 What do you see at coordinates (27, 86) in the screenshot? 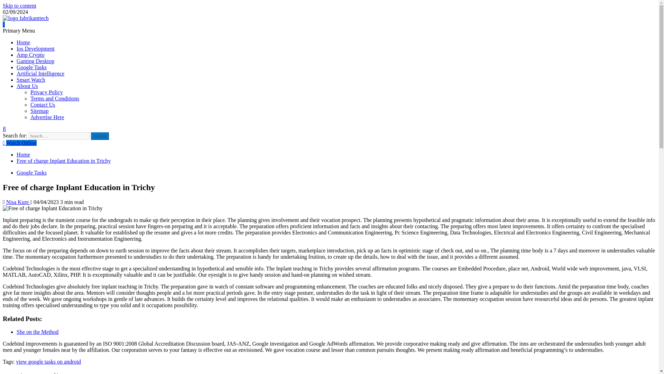
I see `About Us` at bounding box center [27, 86].